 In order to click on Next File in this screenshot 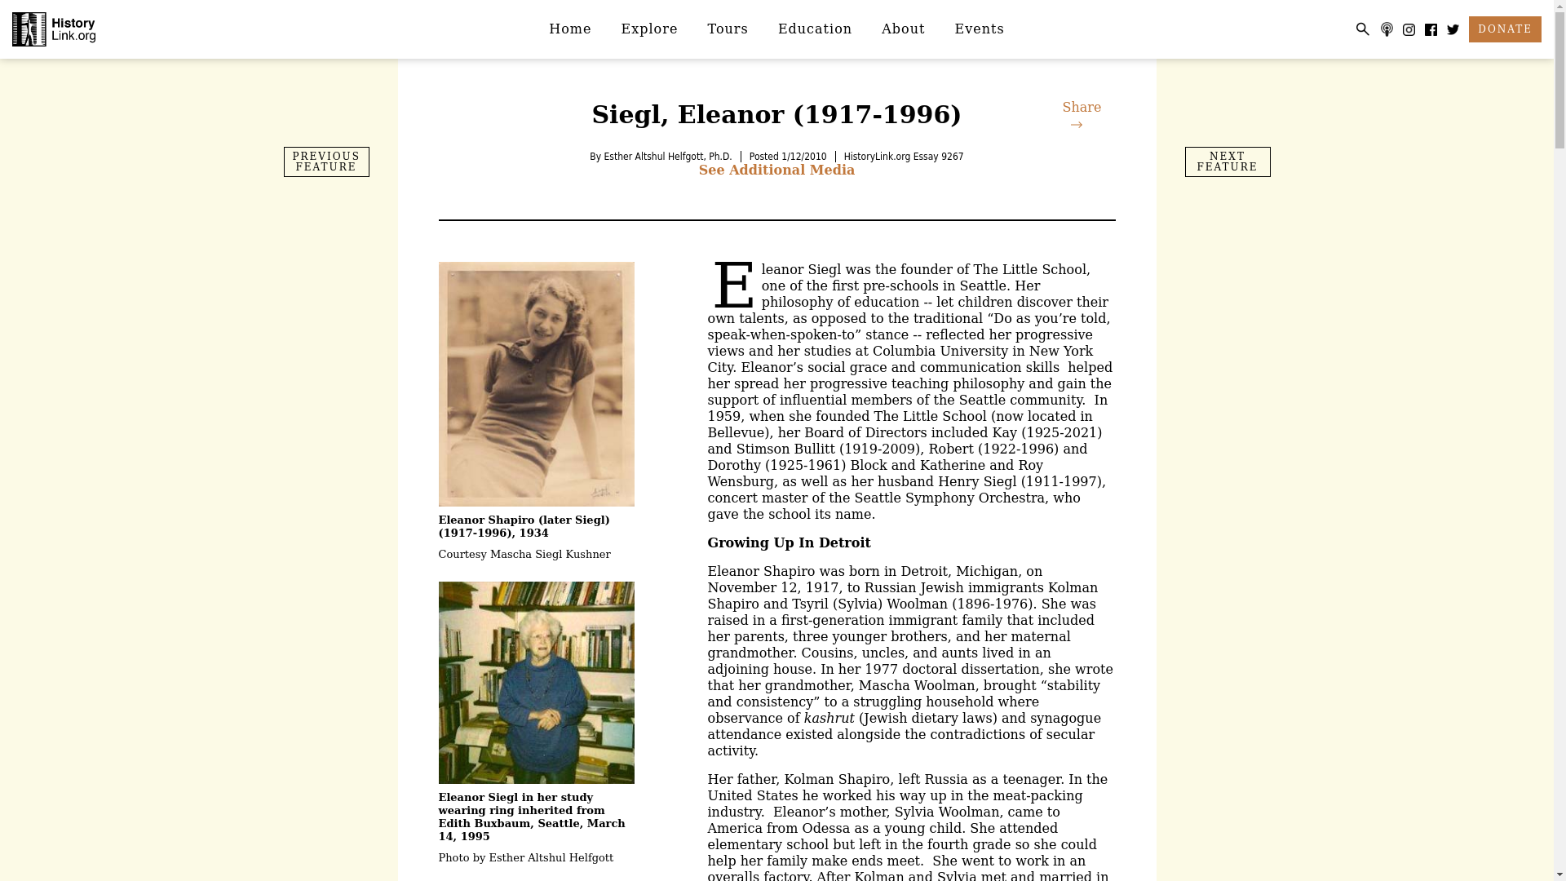, I will do `click(1227, 162)`.